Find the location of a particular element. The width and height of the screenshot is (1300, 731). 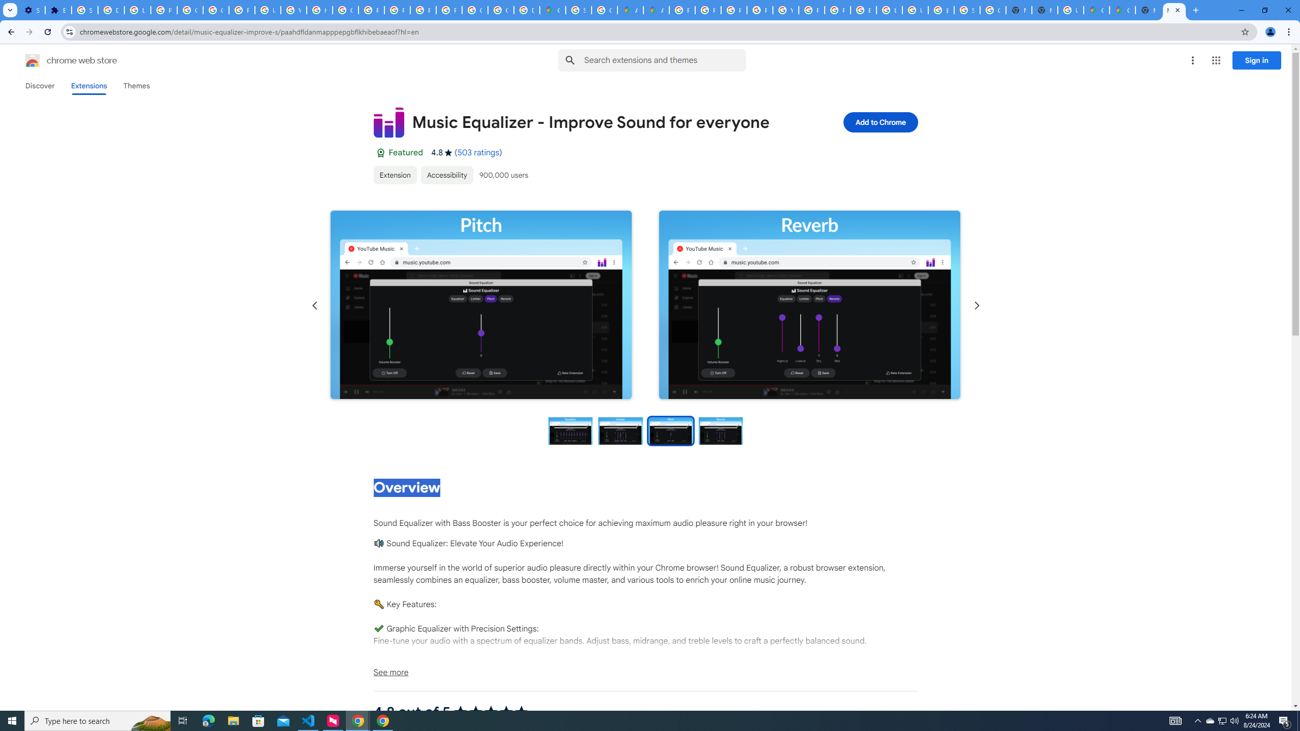

New Tab is located at coordinates (1044, 10).